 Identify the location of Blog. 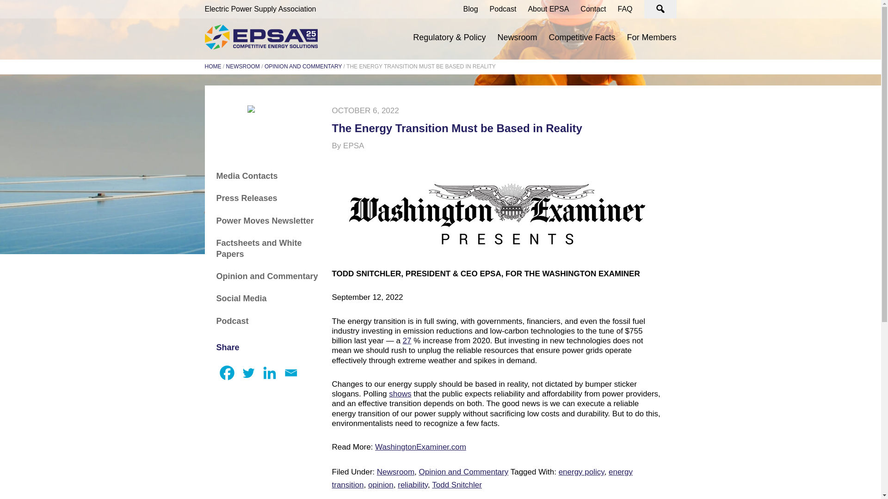
(471, 9).